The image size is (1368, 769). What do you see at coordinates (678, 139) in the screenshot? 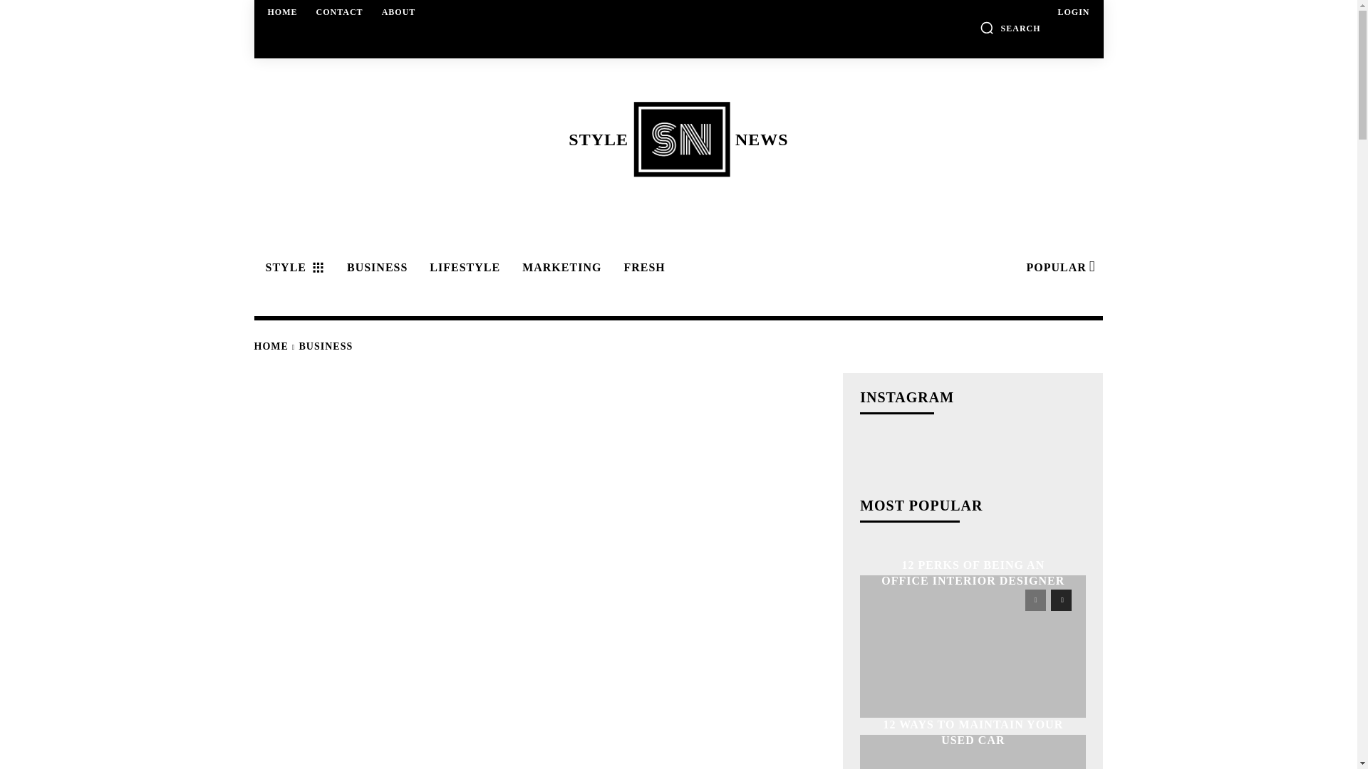
I see `POPULAR` at bounding box center [678, 139].